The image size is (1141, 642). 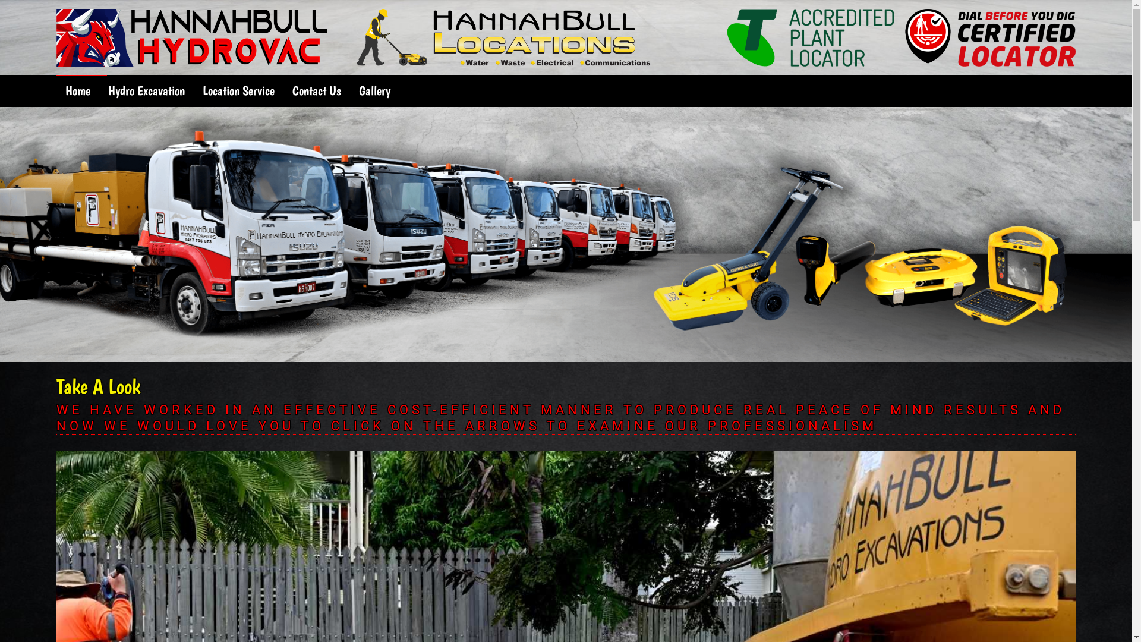 What do you see at coordinates (317, 91) in the screenshot?
I see `Contact Us` at bounding box center [317, 91].